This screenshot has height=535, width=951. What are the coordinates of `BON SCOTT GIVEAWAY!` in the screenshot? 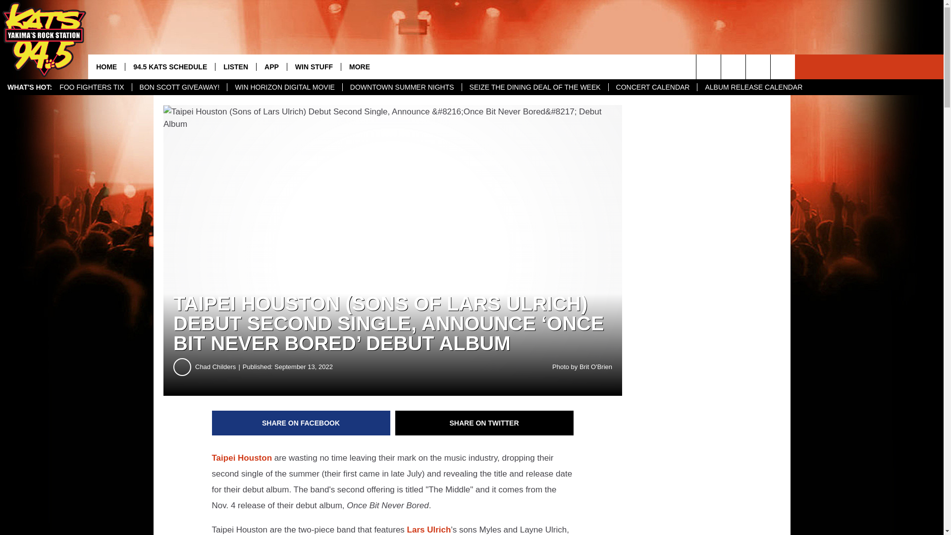 It's located at (179, 87).